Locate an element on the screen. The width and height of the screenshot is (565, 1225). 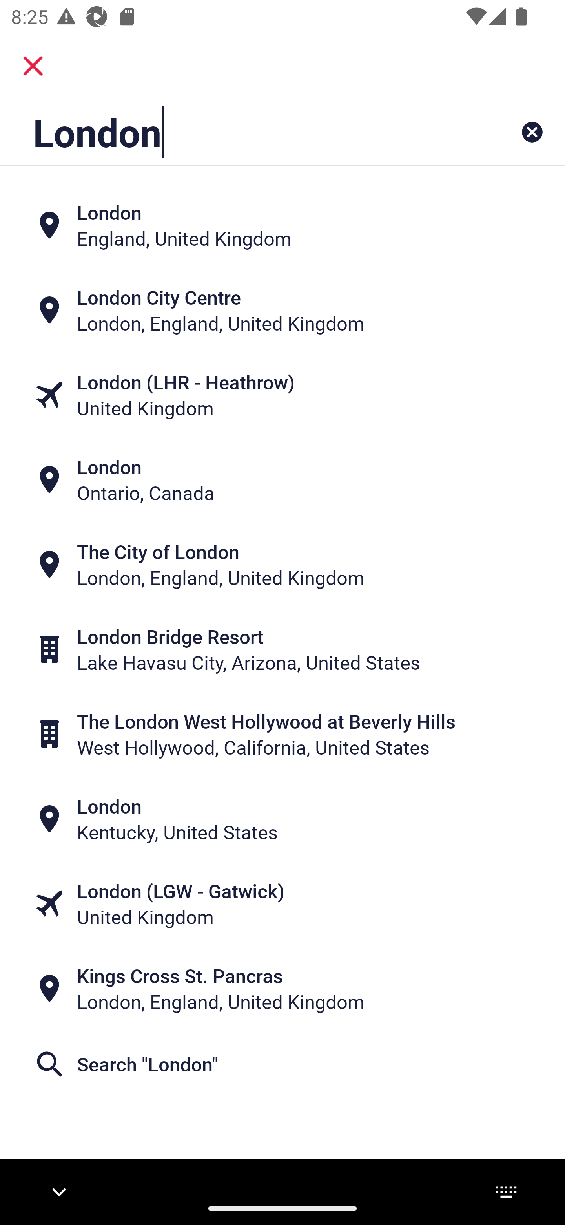
The City of London London, England, United Kingdom is located at coordinates (282, 565).